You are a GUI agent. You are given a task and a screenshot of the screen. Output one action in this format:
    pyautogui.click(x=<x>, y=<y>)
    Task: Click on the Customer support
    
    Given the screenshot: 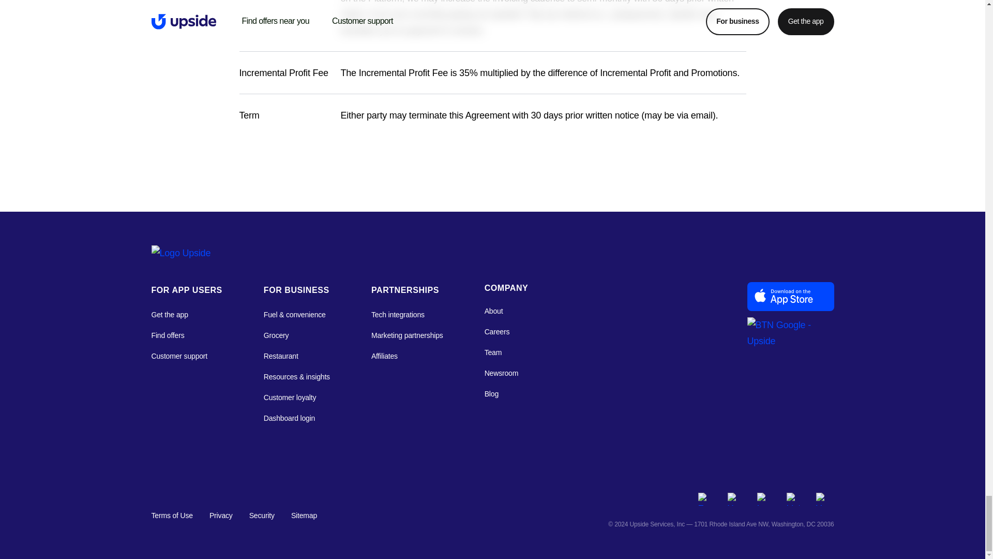 What is the action you would take?
    pyautogui.click(x=186, y=356)
    